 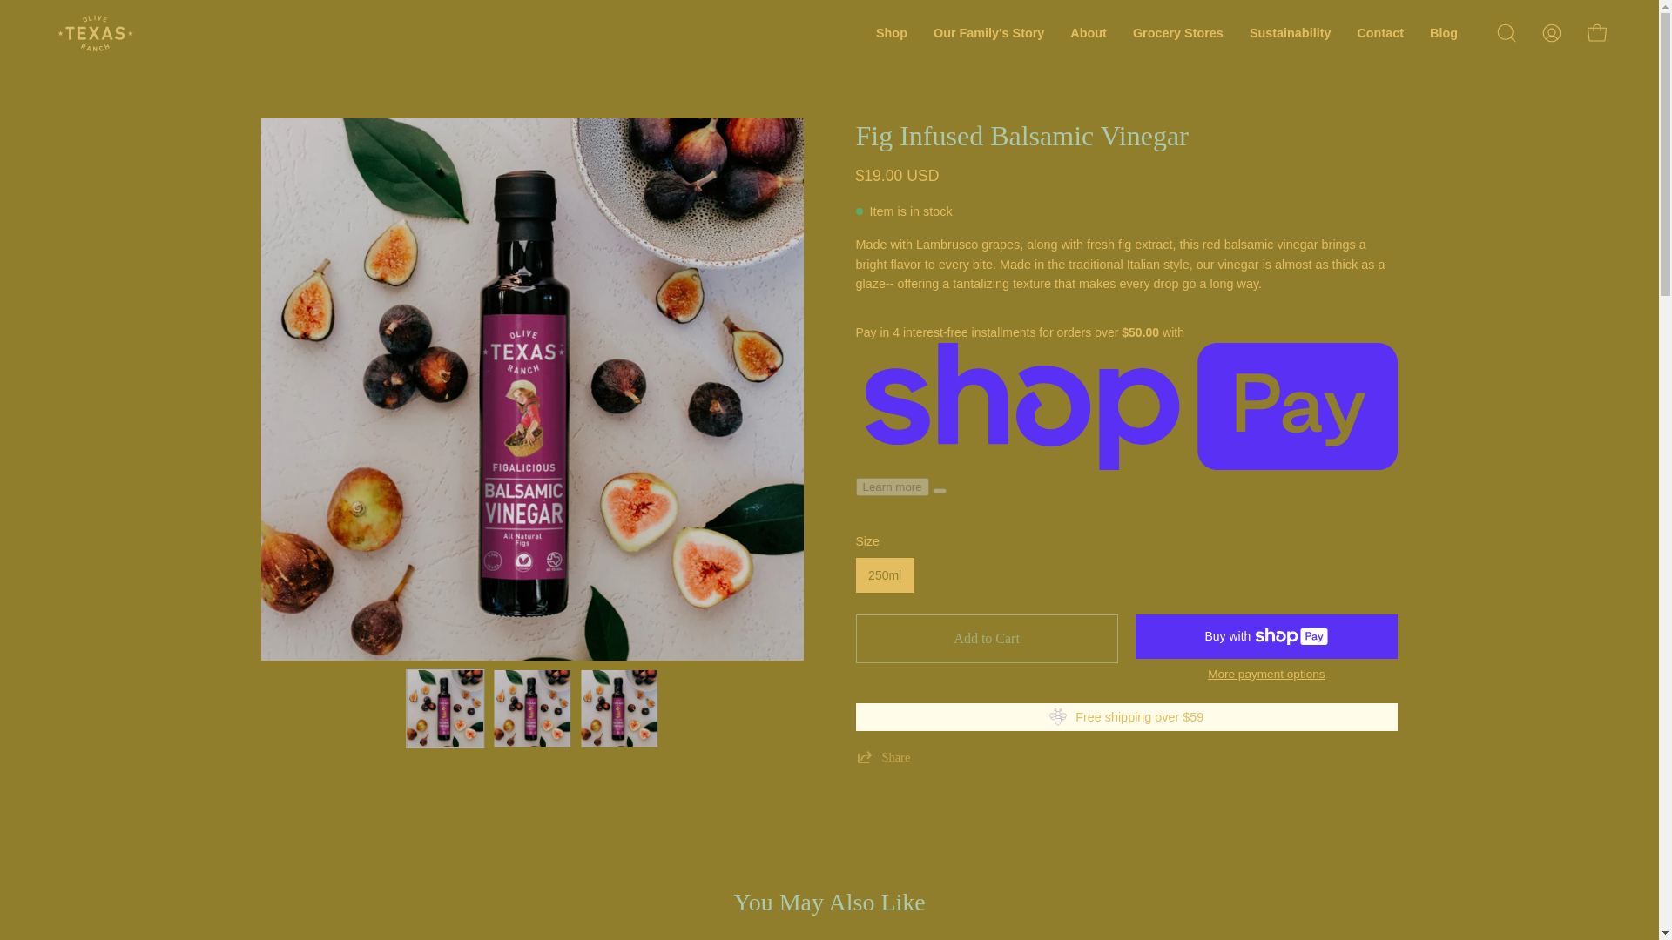 What do you see at coordinates (988, 33) in the screenshot?
I see `Our Family's Story` at bounding box center [988, 33].